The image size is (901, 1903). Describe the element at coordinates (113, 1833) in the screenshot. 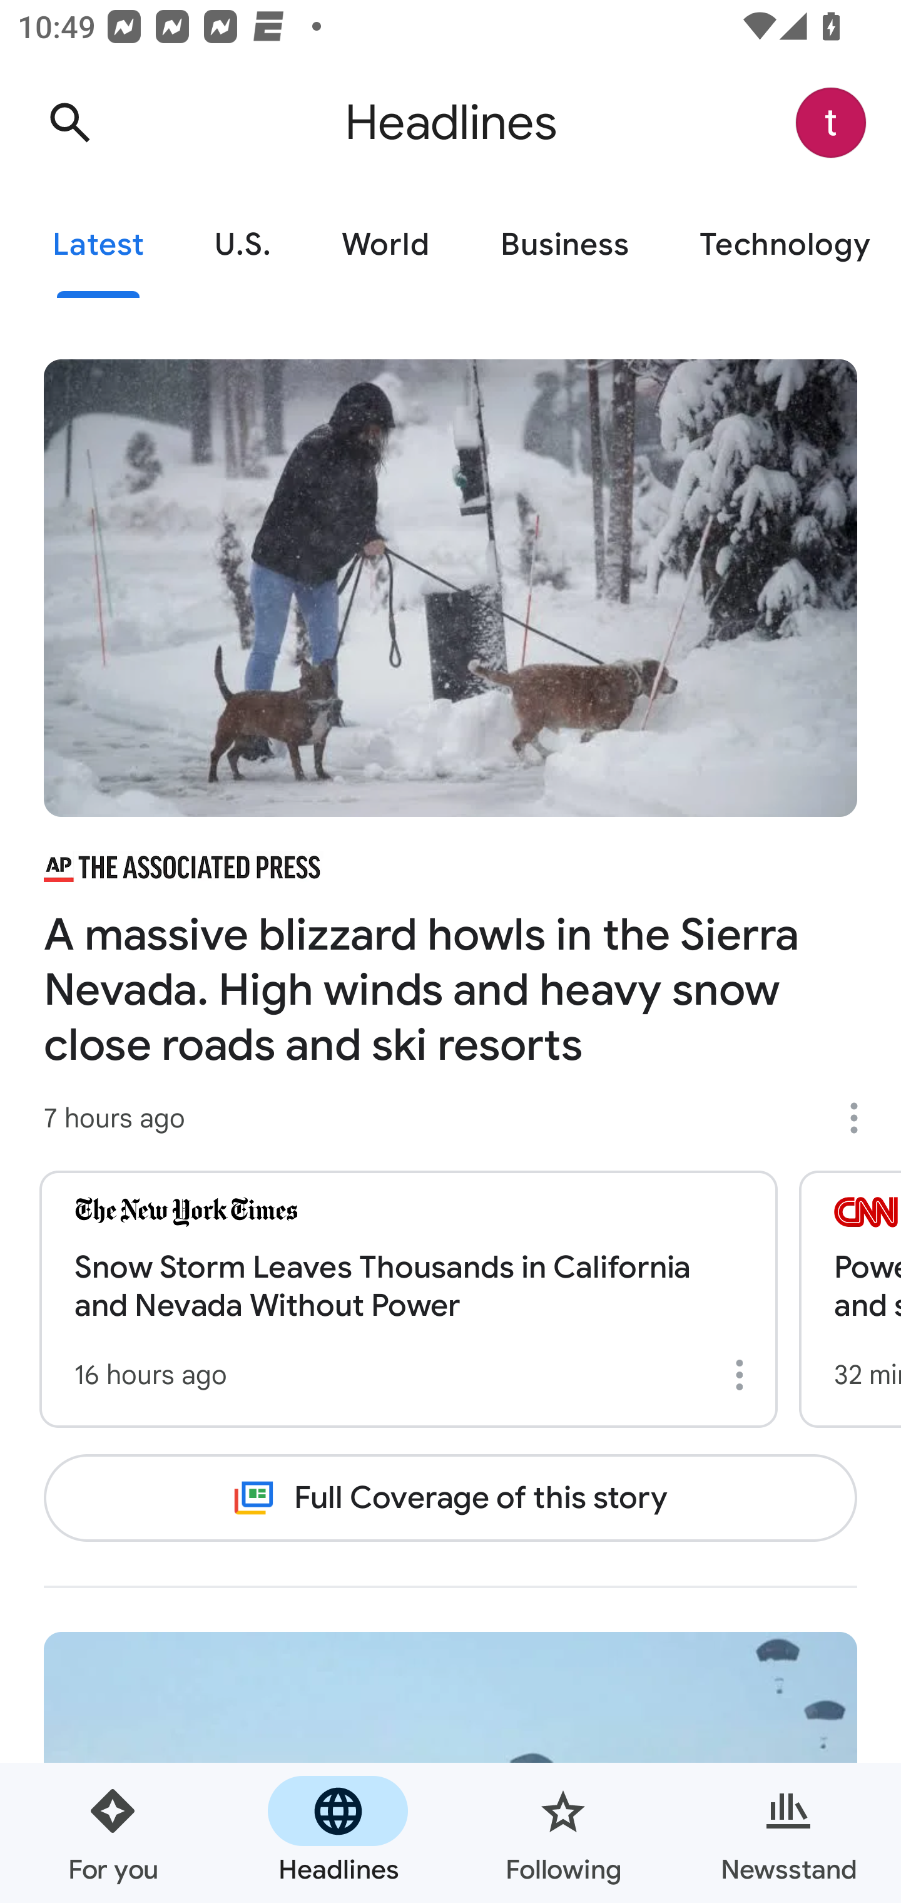

I see `For you` at that location.